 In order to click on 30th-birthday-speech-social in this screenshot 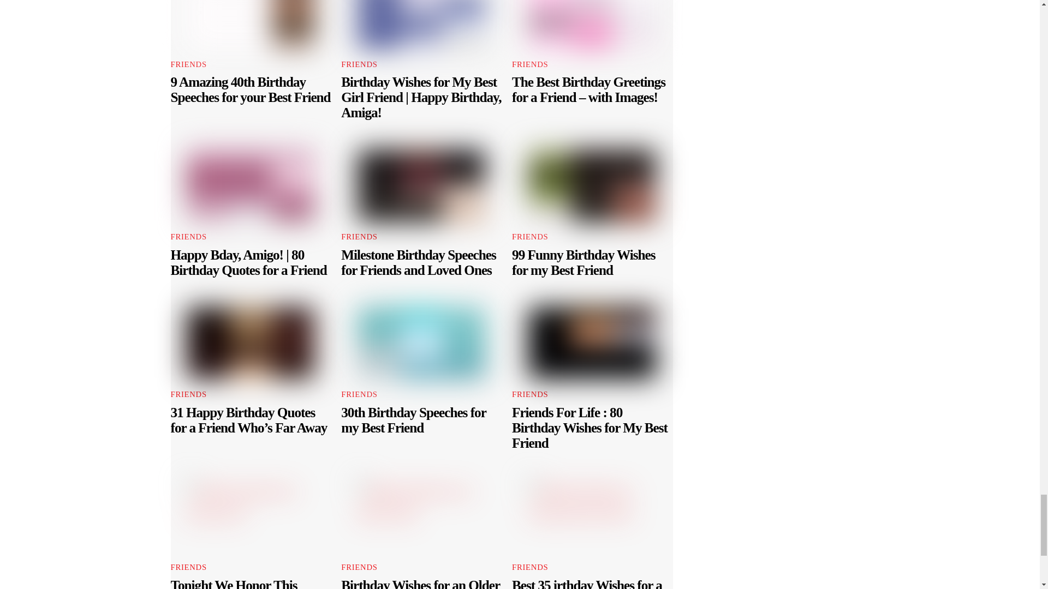, I will do `click(421, 342)`.